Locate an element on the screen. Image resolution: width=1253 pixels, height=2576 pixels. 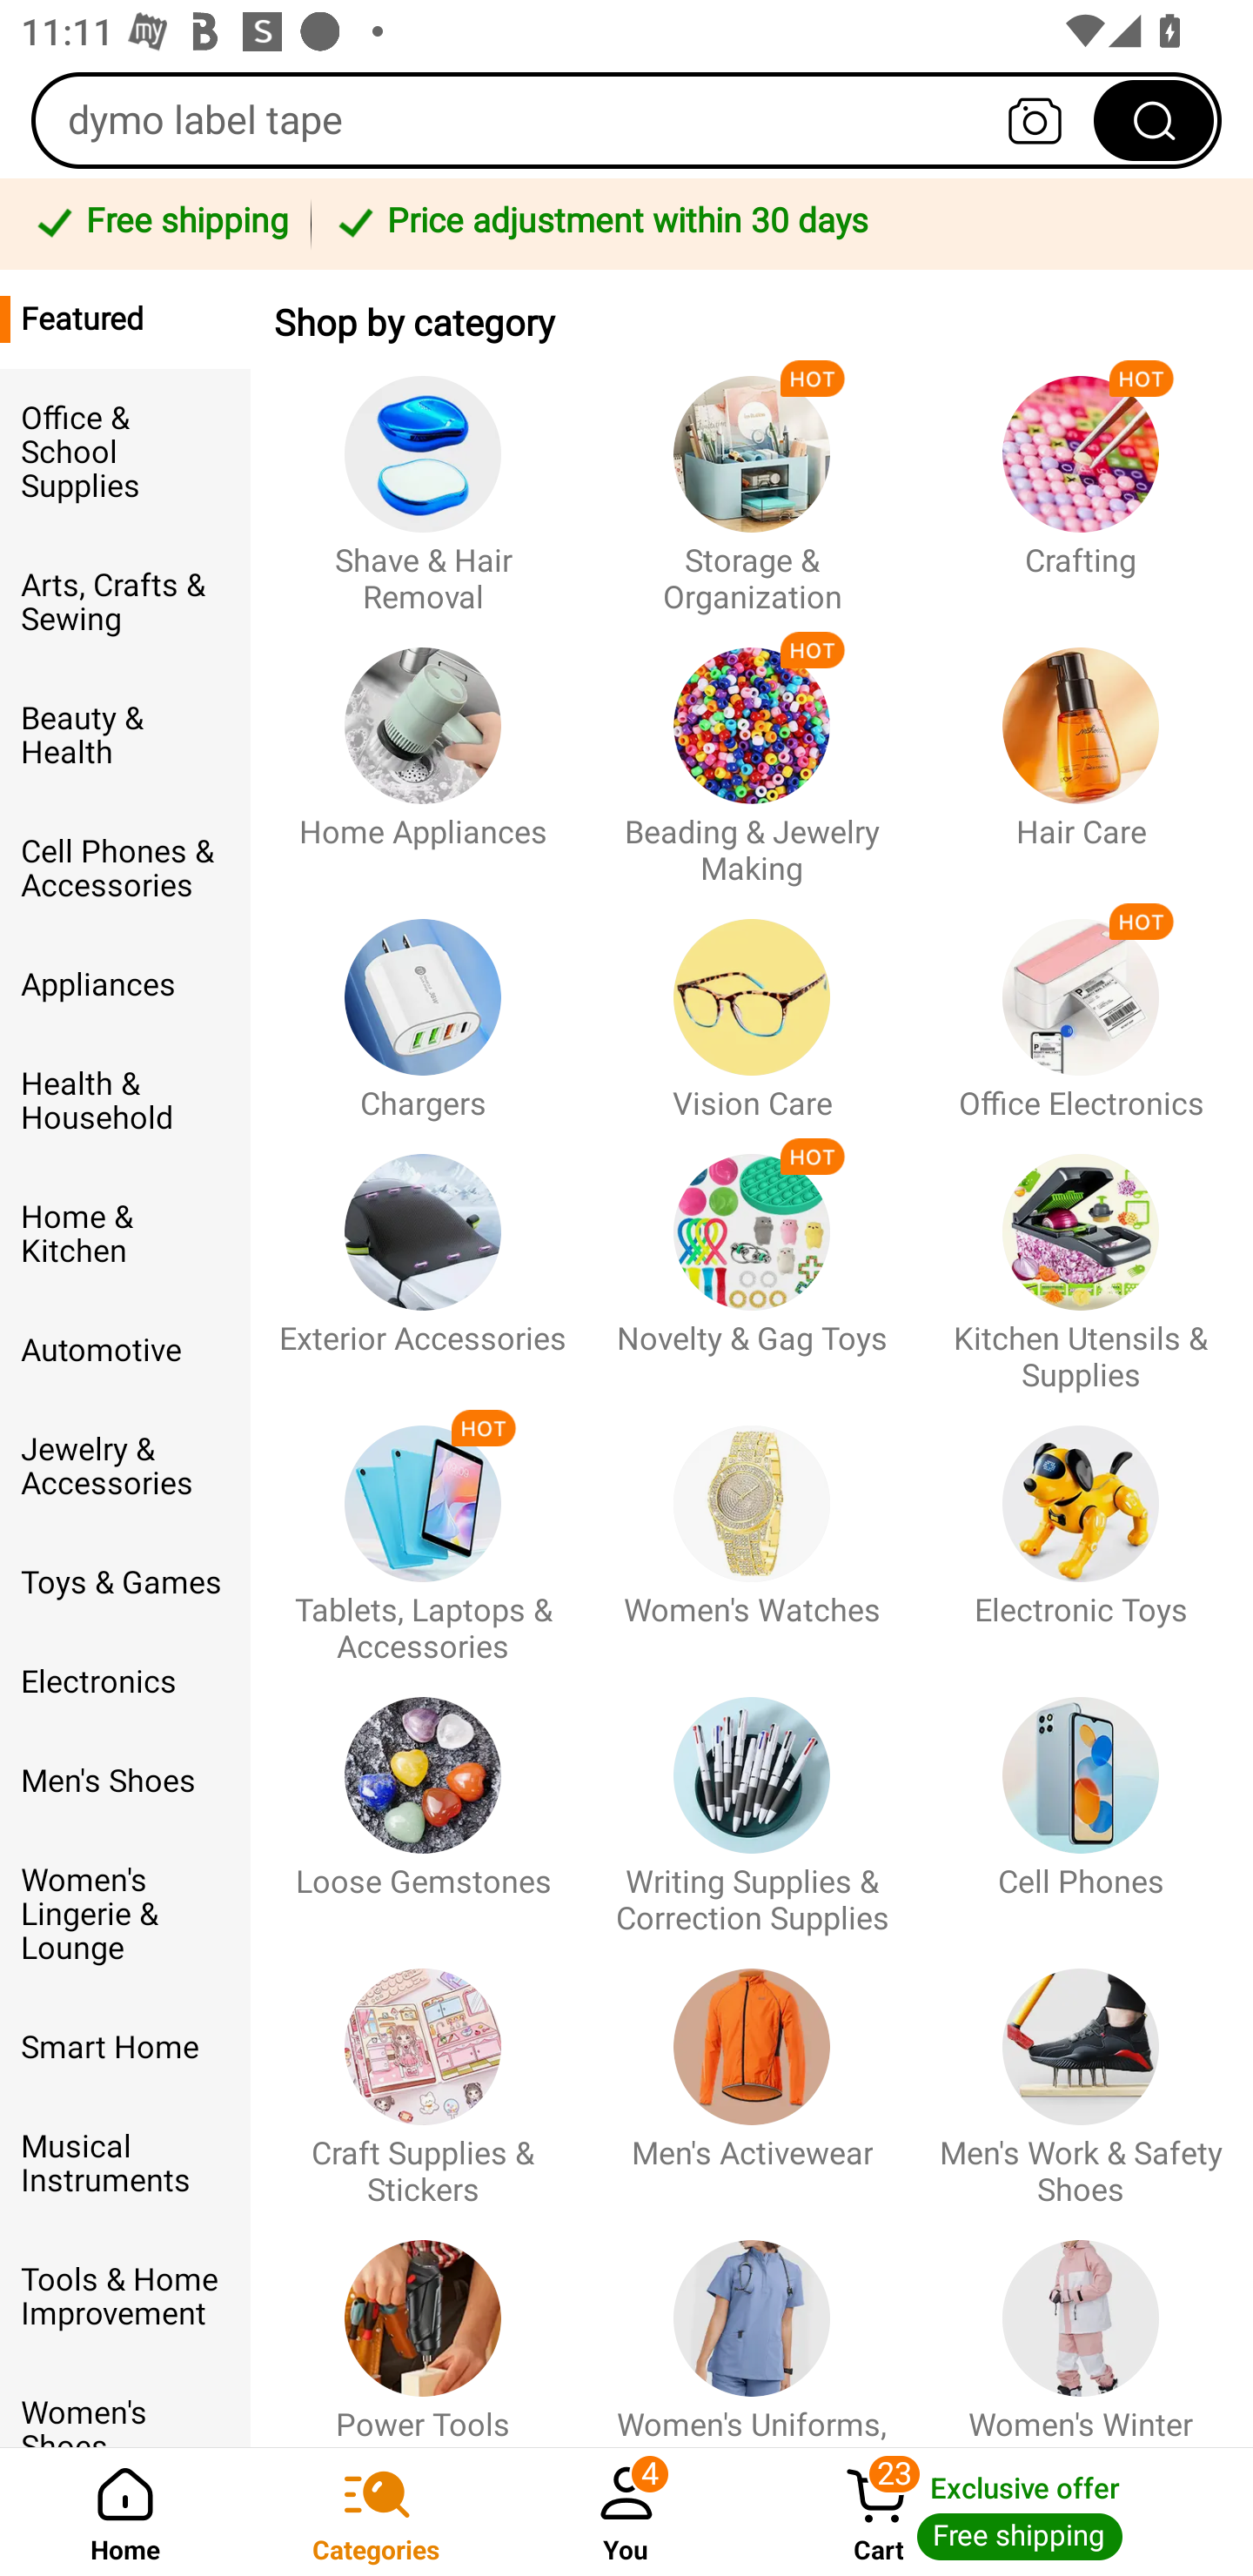
Health & Household is located at coordinates (125, 1100).